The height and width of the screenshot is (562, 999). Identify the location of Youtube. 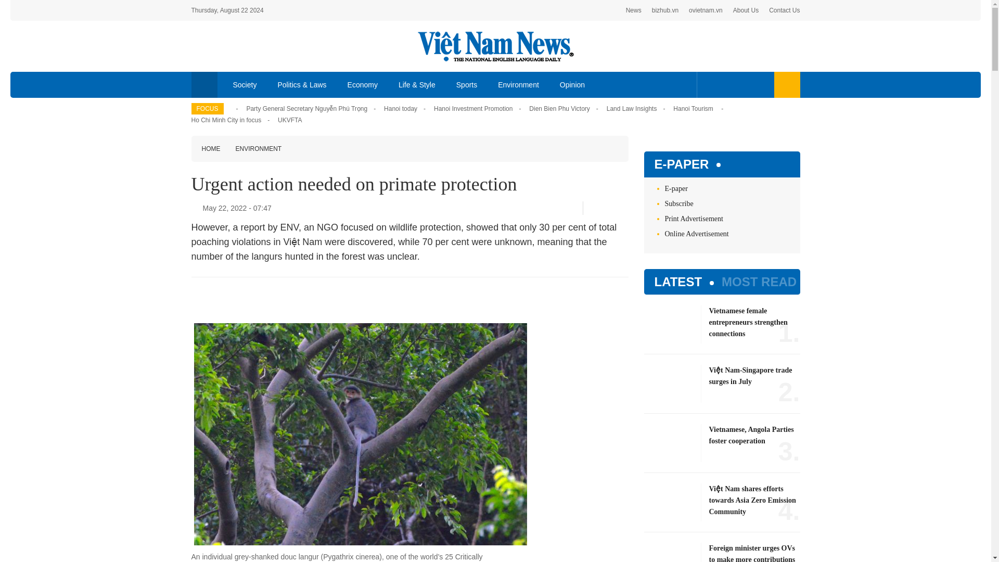
(742, 84).